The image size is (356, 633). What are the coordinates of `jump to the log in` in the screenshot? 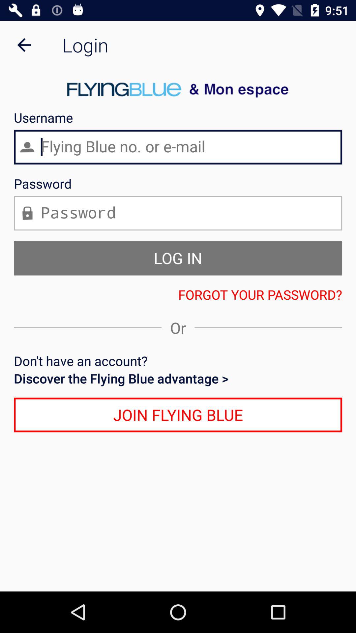 It's located at (178, 258).